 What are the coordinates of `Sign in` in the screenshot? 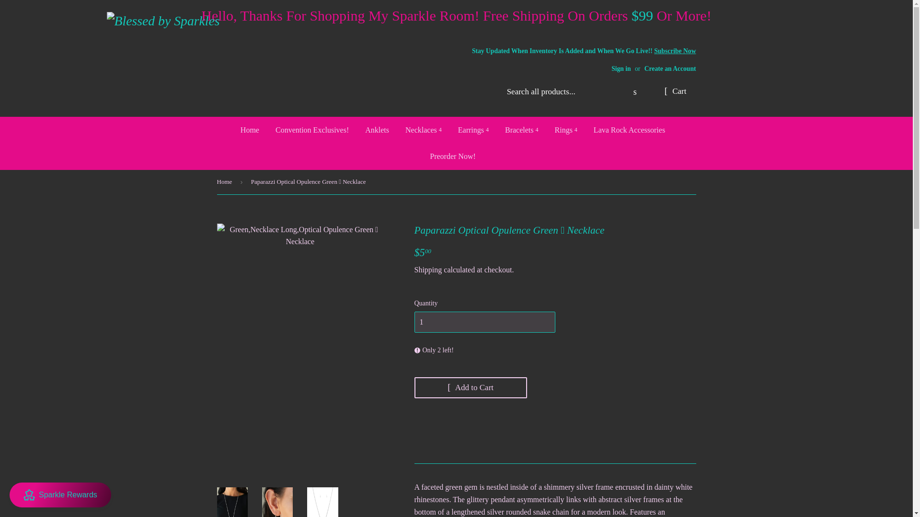 It's located at (621, 69).